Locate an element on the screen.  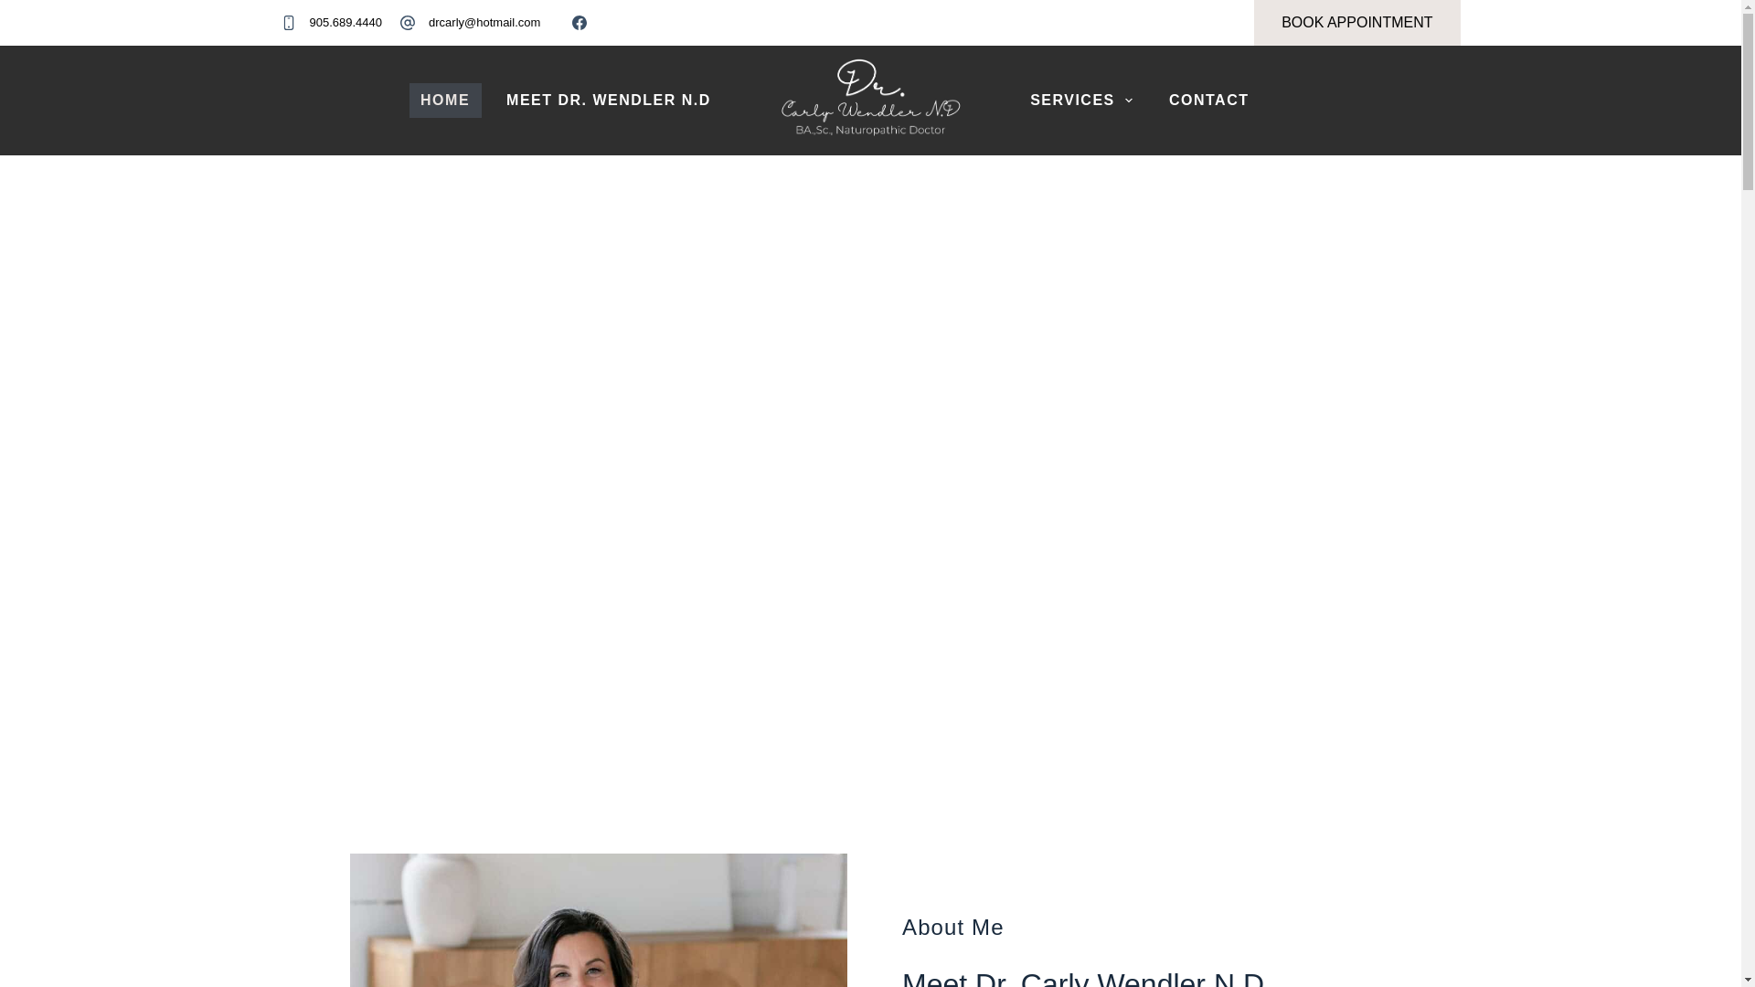
BOOK APPOINTMENT is located at coordinates (1356, 22).